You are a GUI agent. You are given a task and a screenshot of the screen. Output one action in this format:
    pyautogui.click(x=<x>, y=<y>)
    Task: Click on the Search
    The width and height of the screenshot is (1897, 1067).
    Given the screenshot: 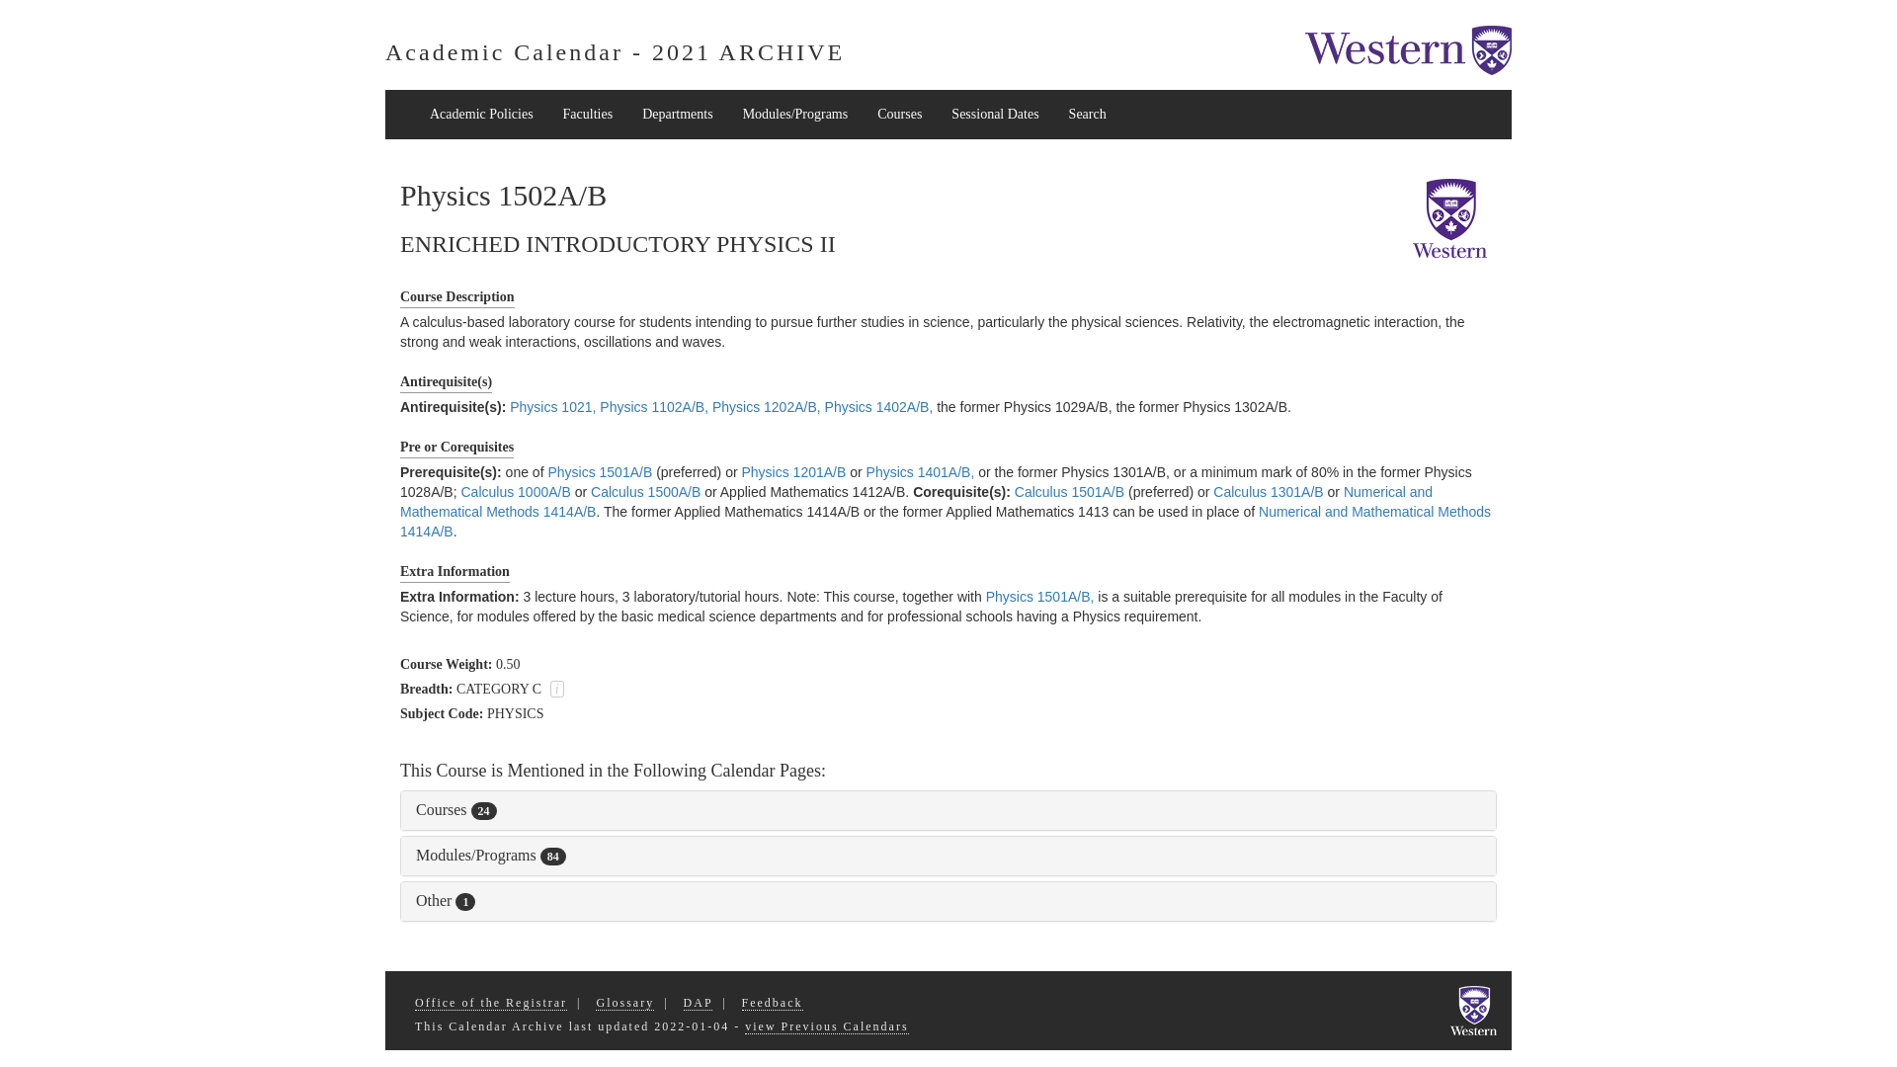 What is the action you would take?
    pyautogui.click(x=1087, y=115)
    